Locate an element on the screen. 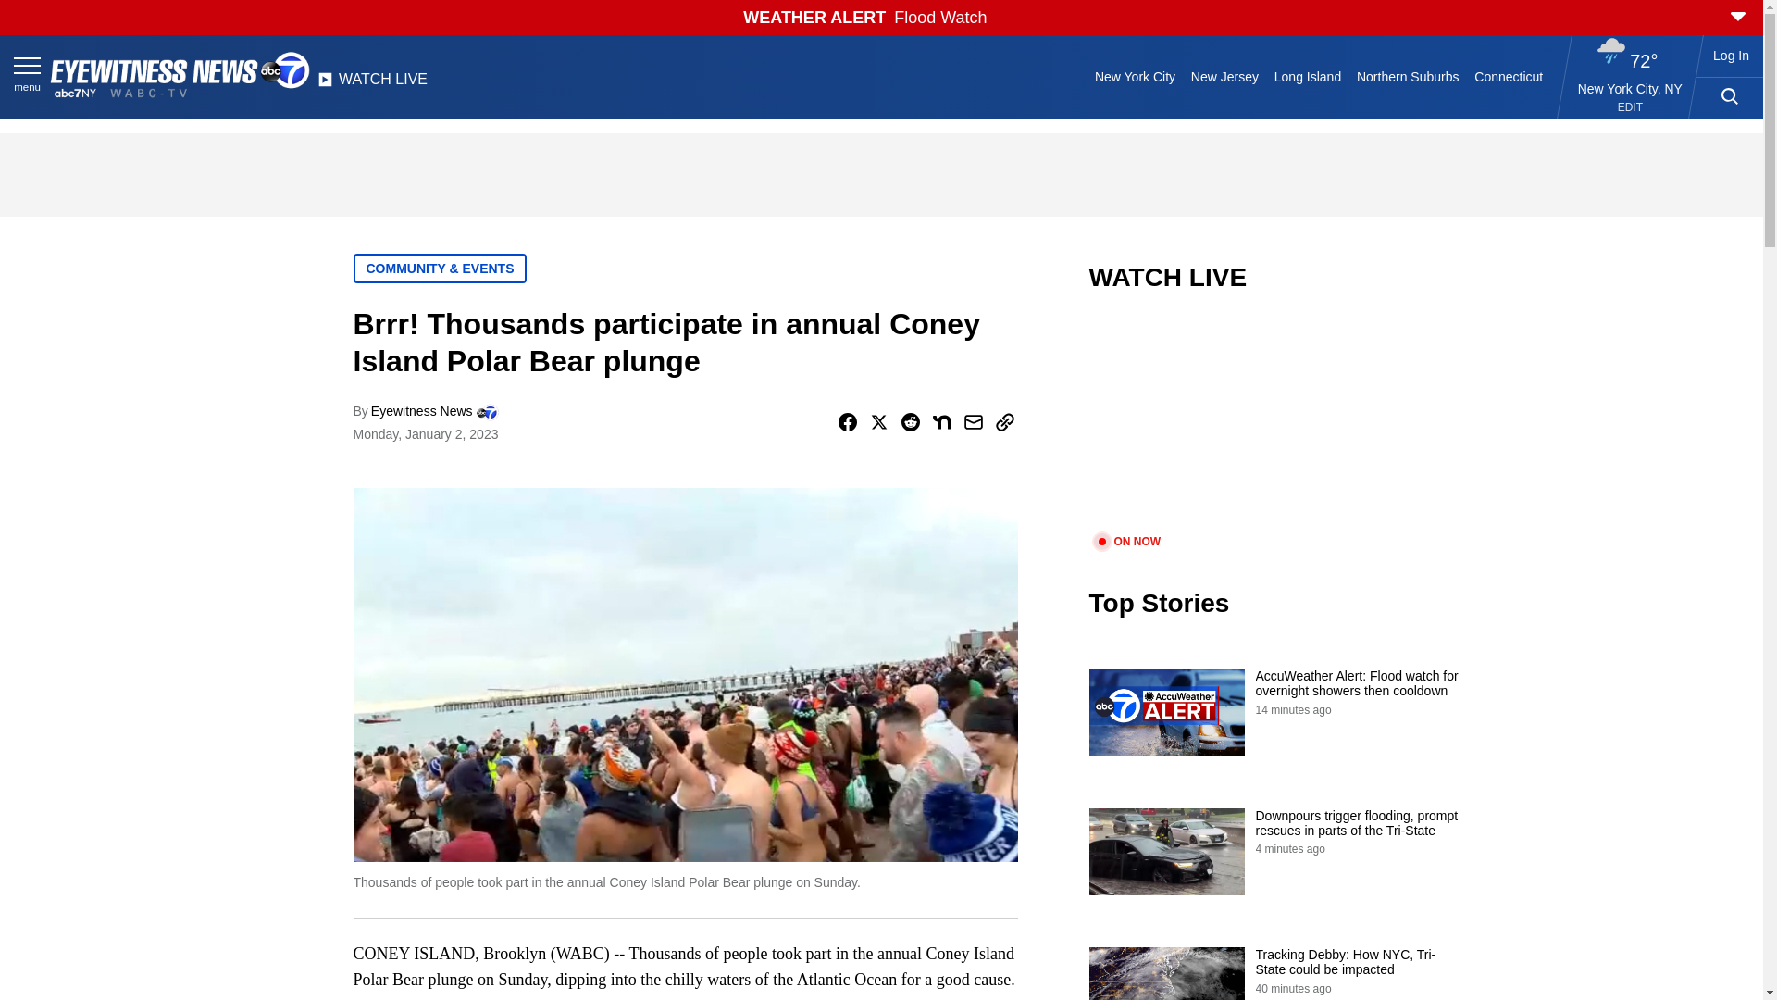 The width and height of the screenshot is (1777, 1000). Northern Suburbs is located at coordinates (1408, 76).